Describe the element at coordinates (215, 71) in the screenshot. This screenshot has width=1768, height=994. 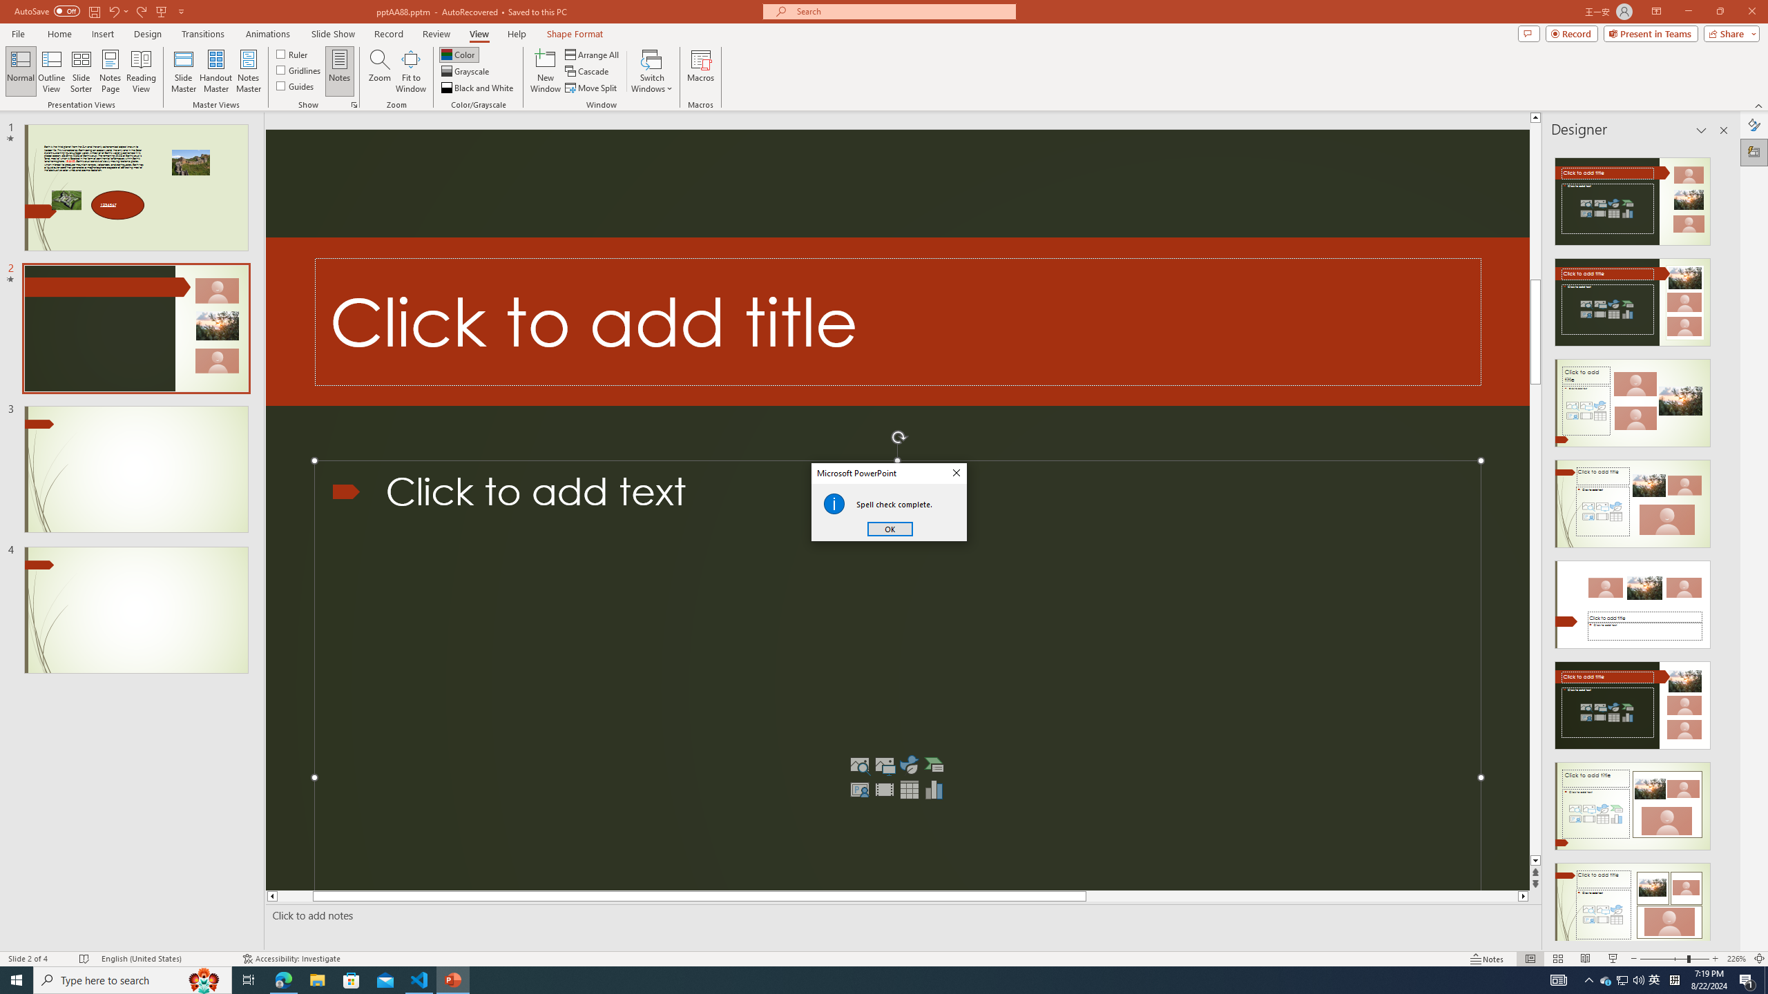
I see `Handout Master` at that location.